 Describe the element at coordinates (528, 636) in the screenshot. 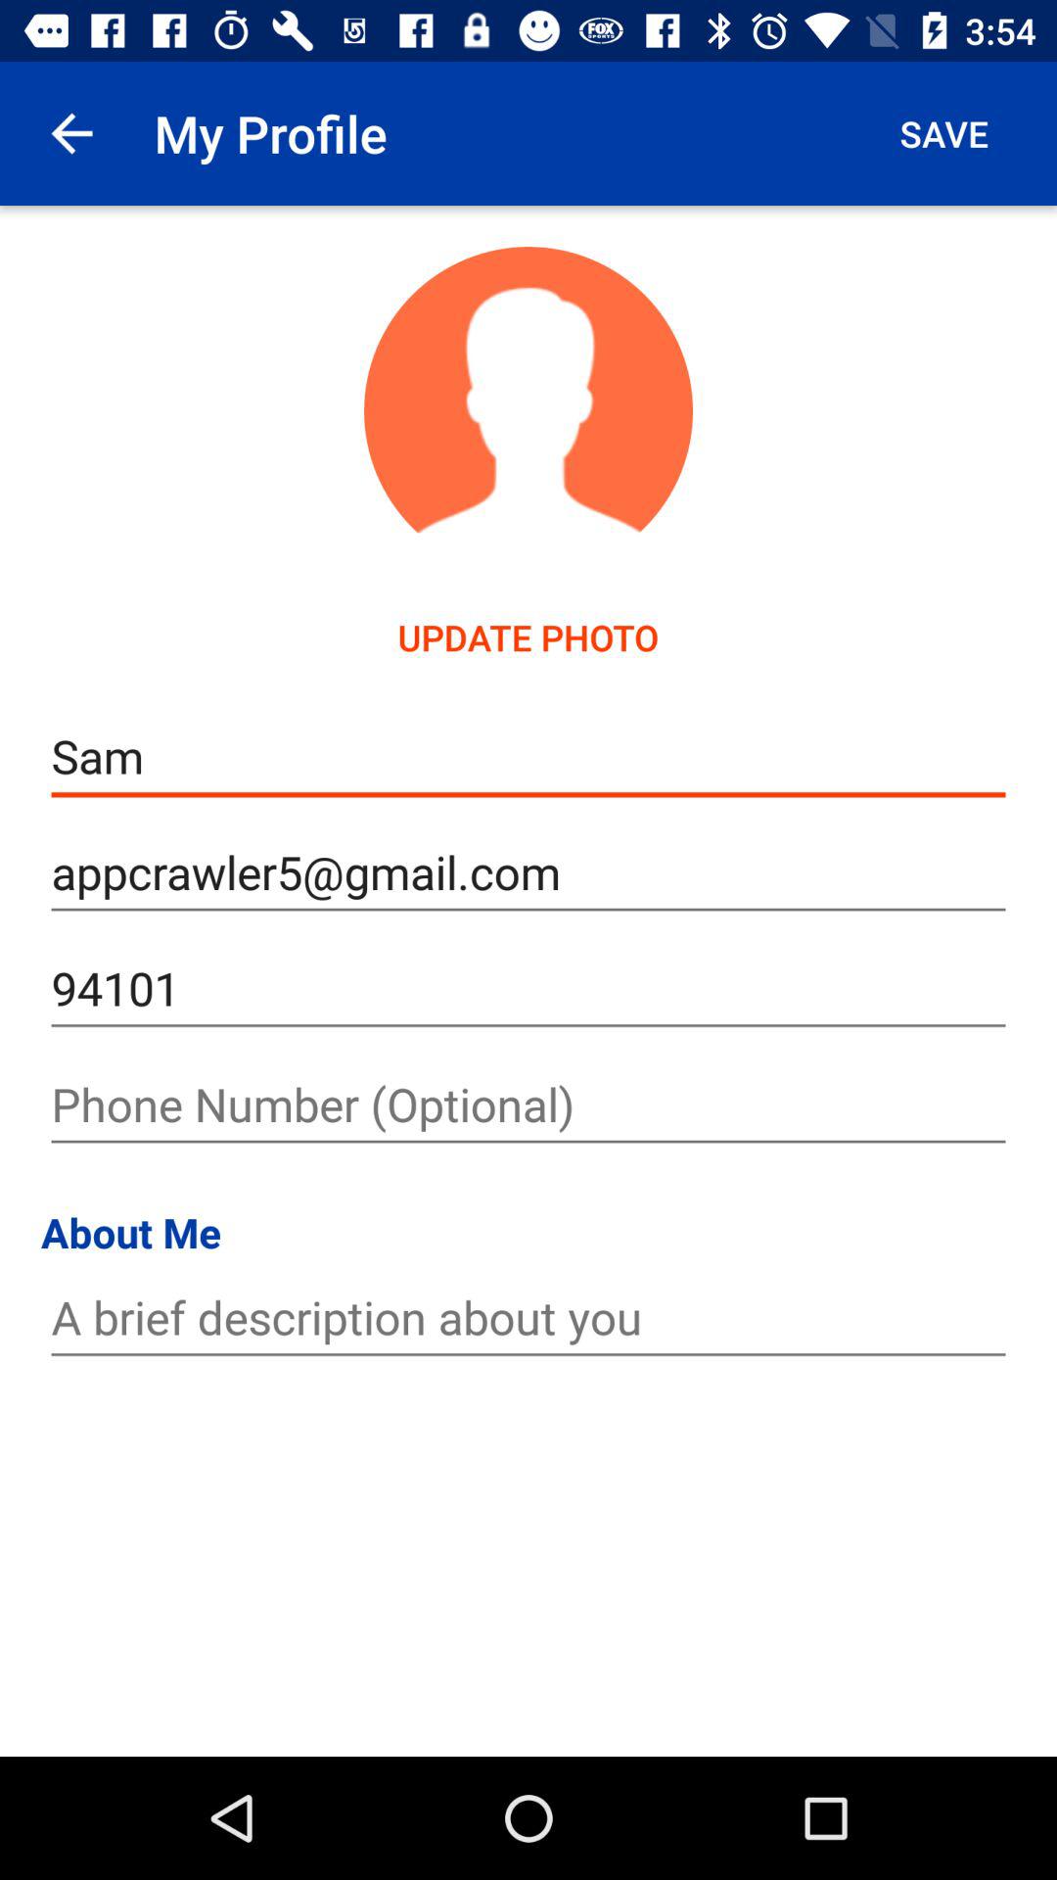

I see `click the update photo` at that location.